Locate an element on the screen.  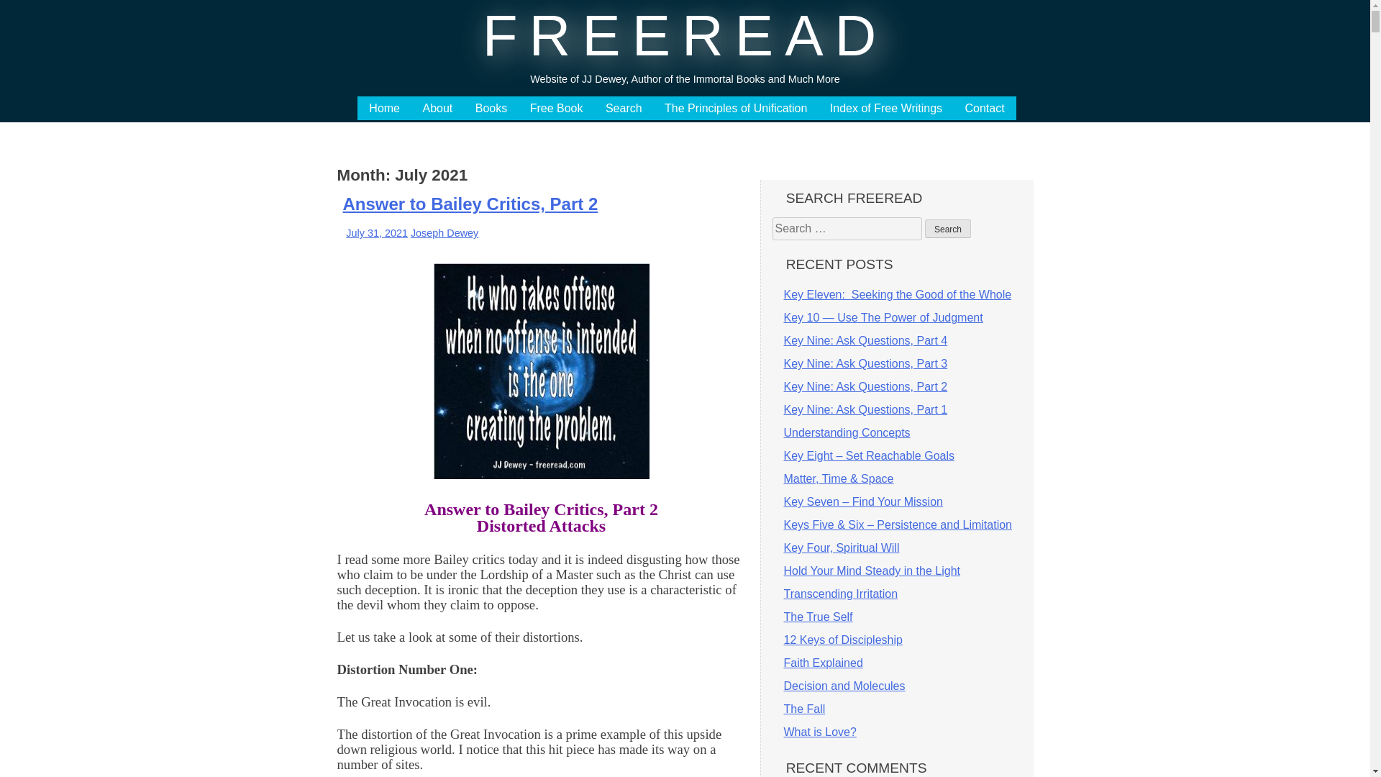
Search is located at coordinates (624, 108).